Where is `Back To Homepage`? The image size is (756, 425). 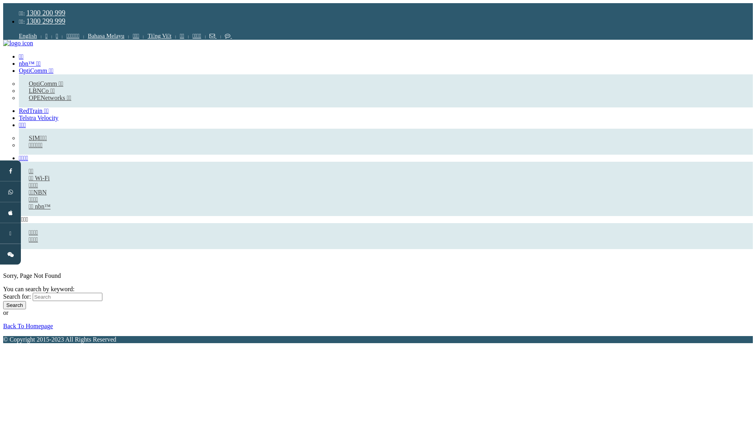
Back To Homepage is located at coordinates (28, 326).